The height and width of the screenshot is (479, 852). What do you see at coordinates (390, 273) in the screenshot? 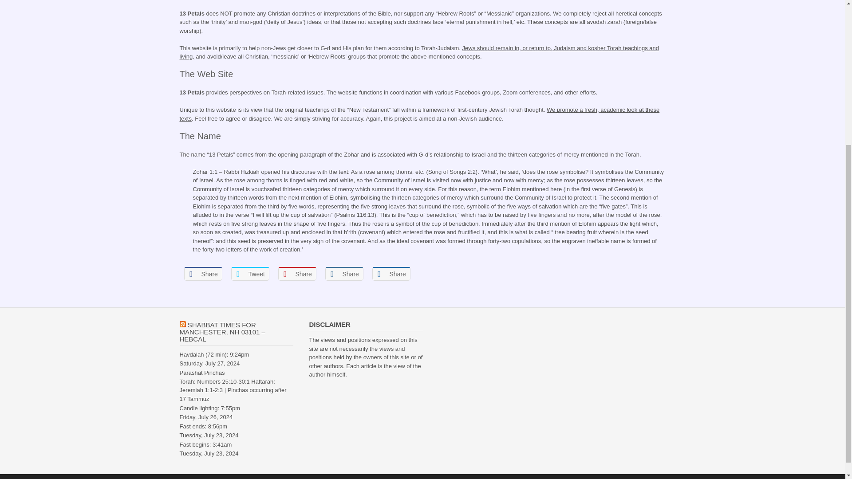
I see `Share` at bounding box center [390, 273].